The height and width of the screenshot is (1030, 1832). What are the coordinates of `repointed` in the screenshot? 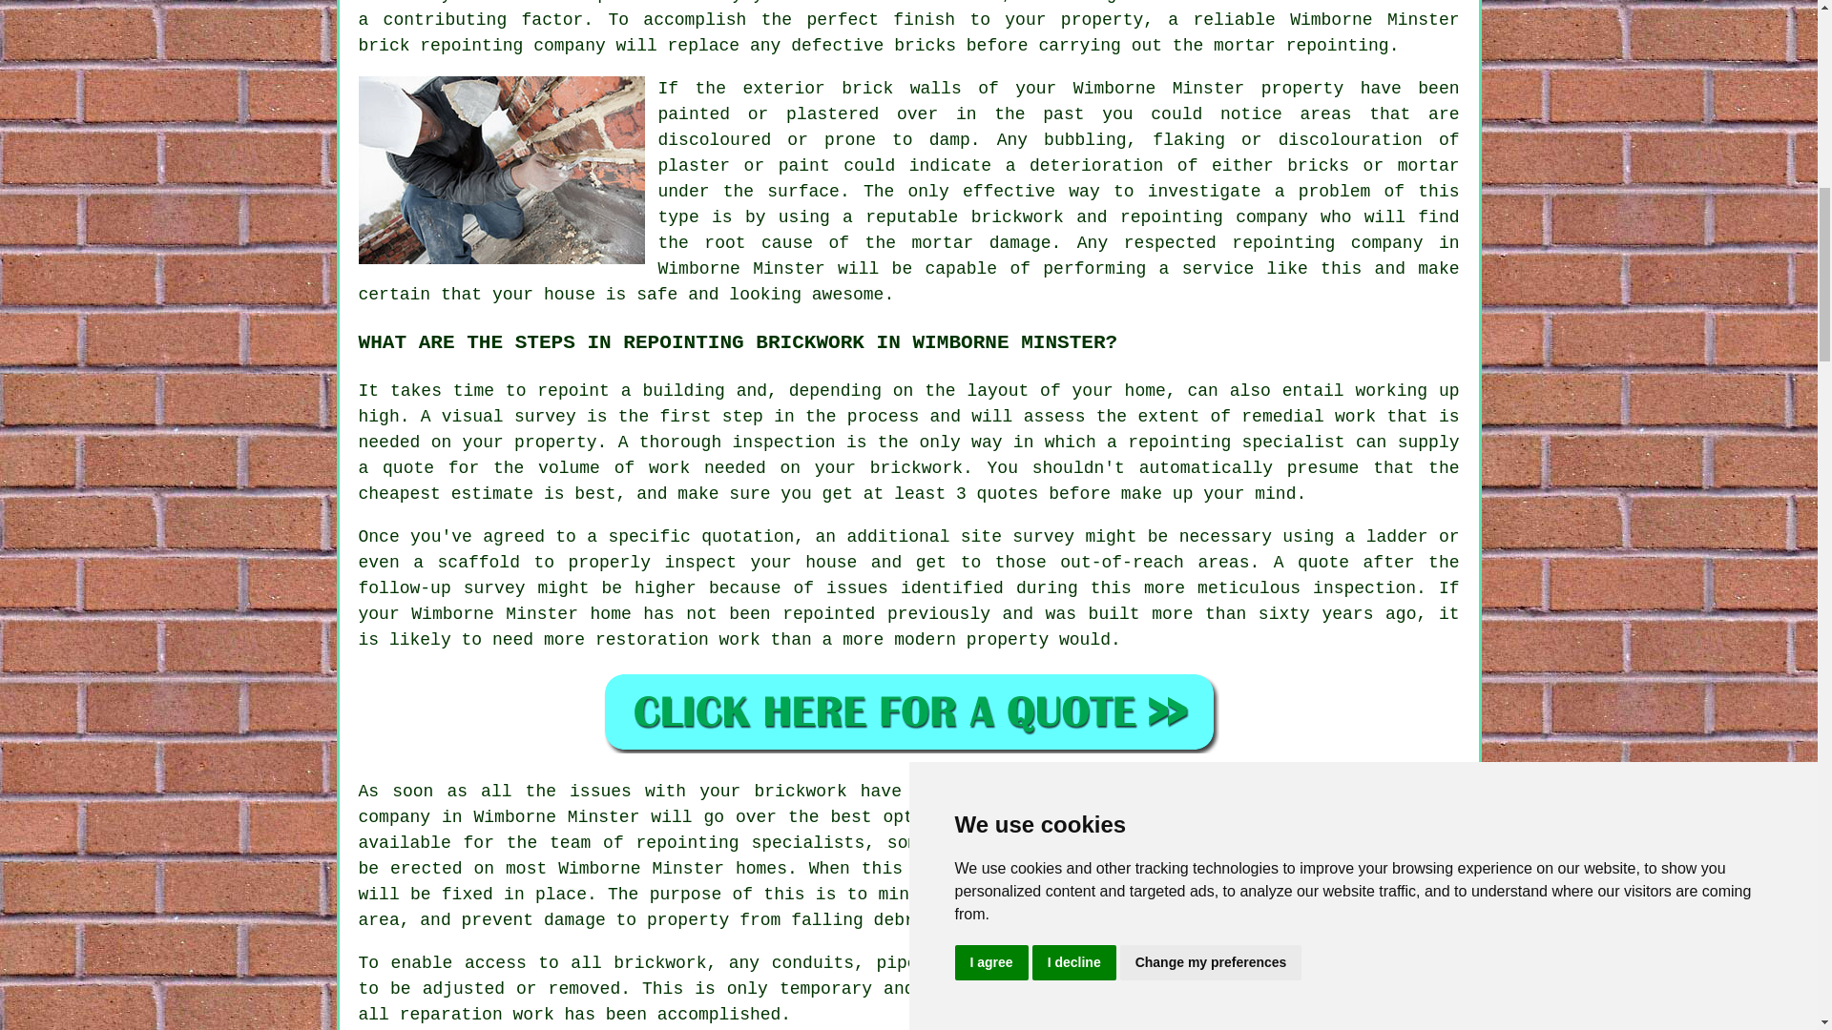 It's located at (828, 614).